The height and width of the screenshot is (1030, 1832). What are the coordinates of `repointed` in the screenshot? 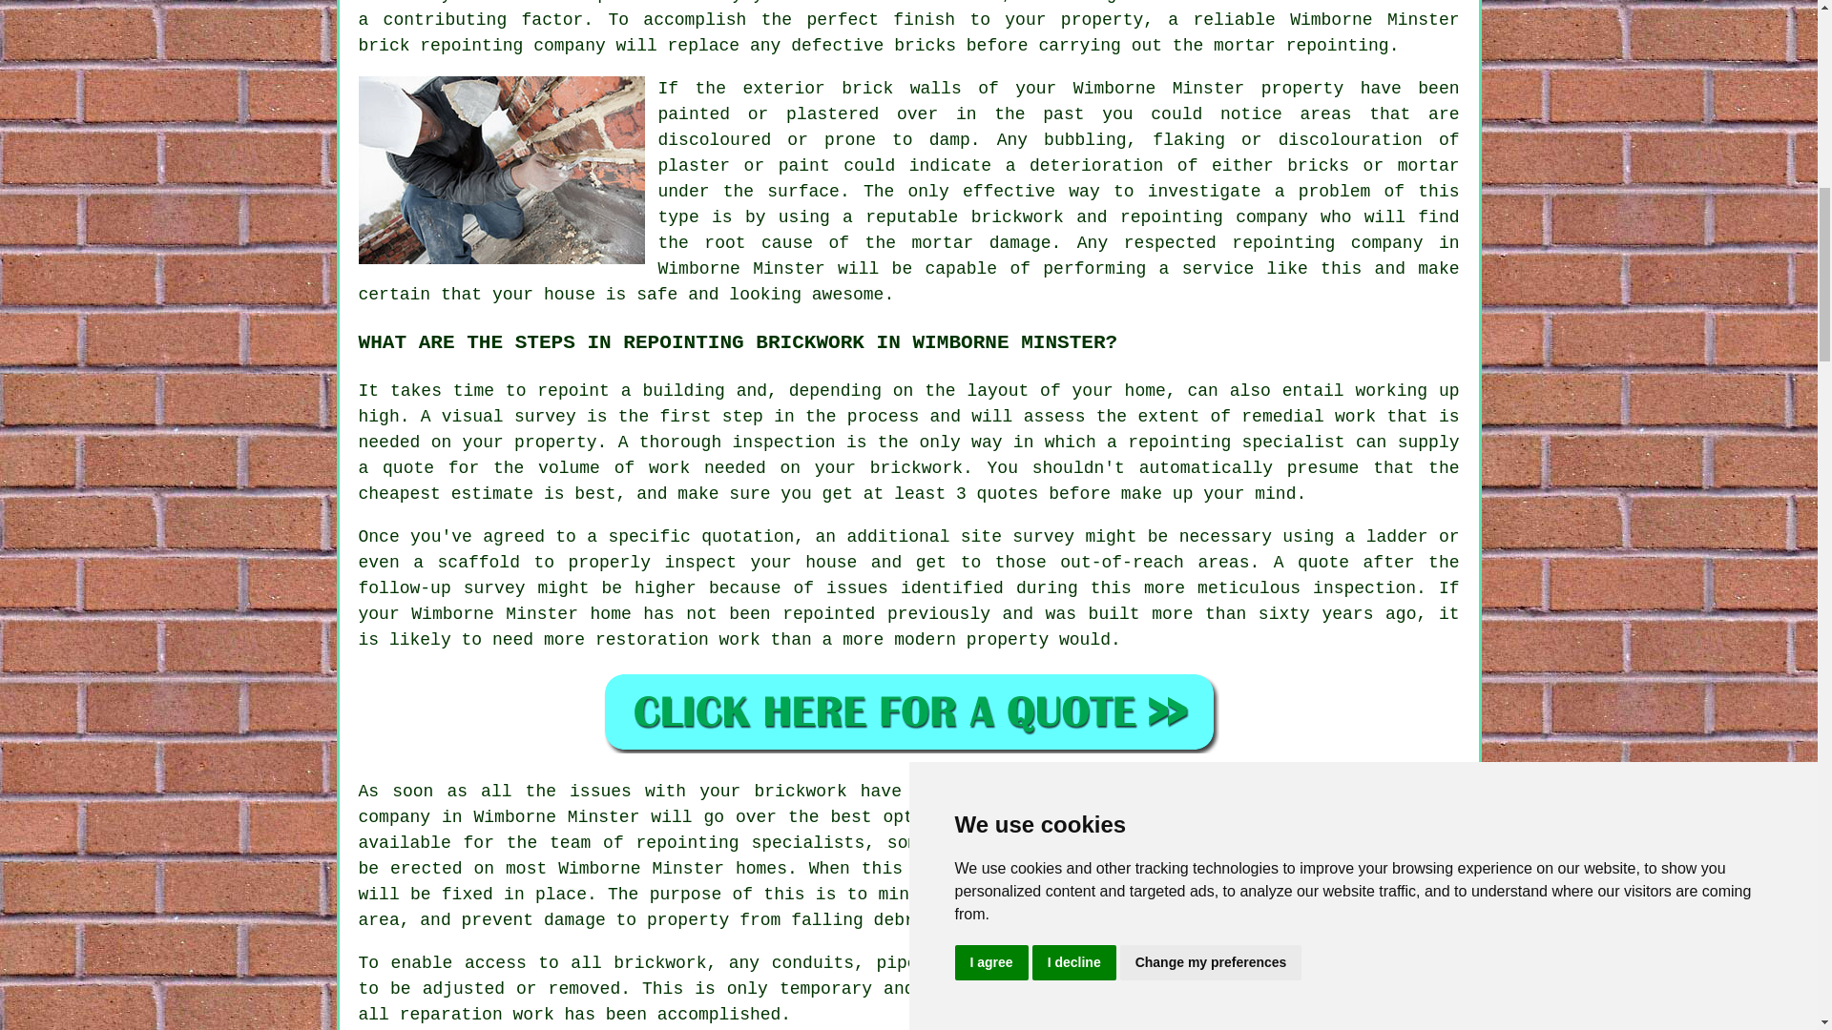 It's located at (828, 614).